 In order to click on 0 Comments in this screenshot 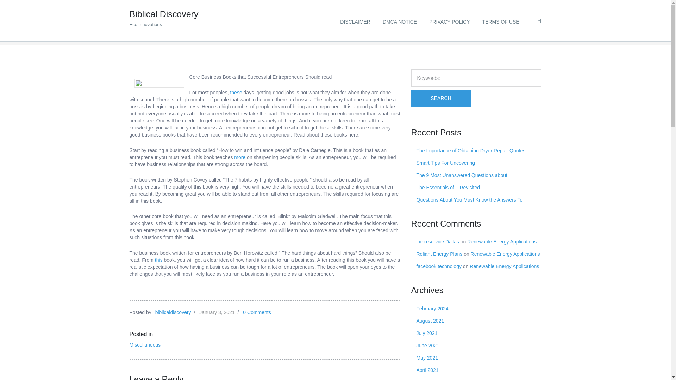, I will do `click(257, 312)`.